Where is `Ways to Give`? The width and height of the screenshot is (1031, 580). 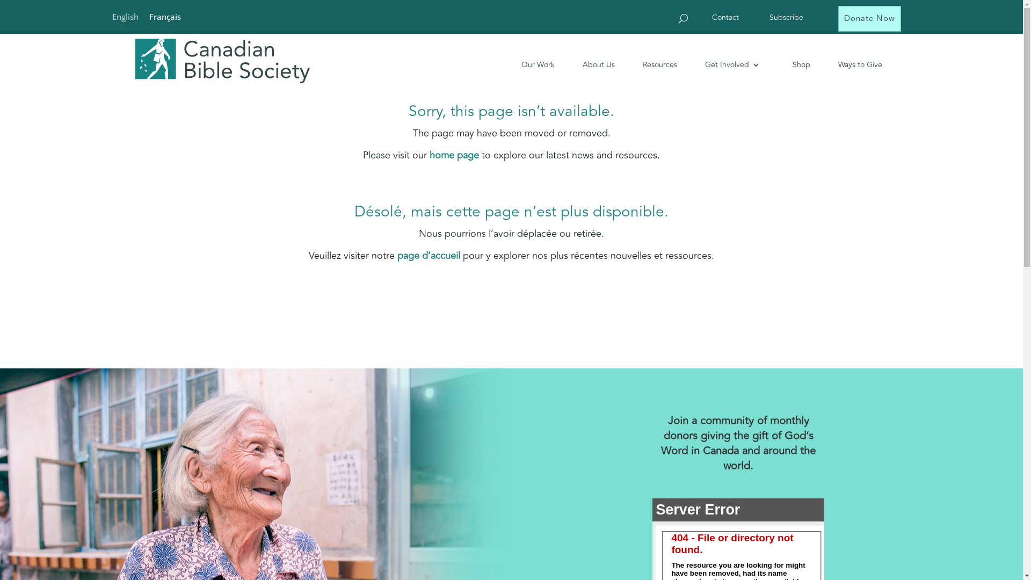 Ways to Give is located at coordinates (852, 64).